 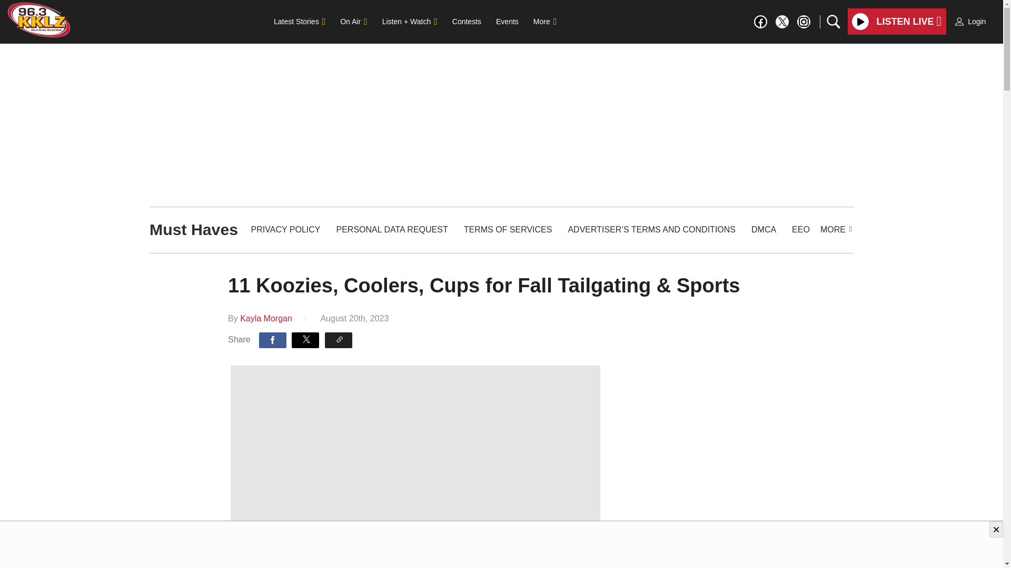 I want to click on Latest Stories, so click(x=299, y=21).